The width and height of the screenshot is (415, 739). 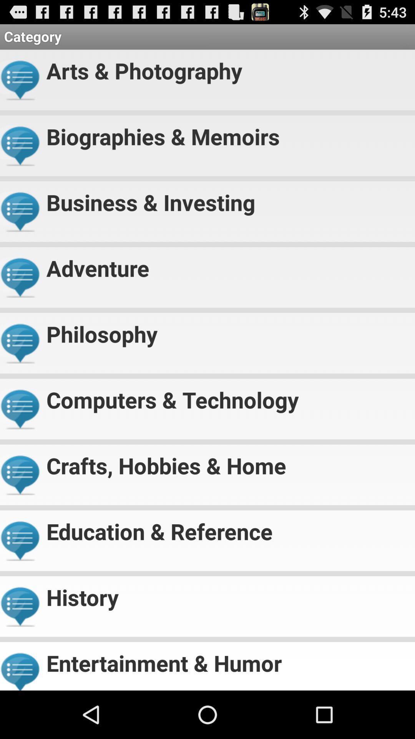 I want to click on launch the business & investing app, so click(x=227, y=199).